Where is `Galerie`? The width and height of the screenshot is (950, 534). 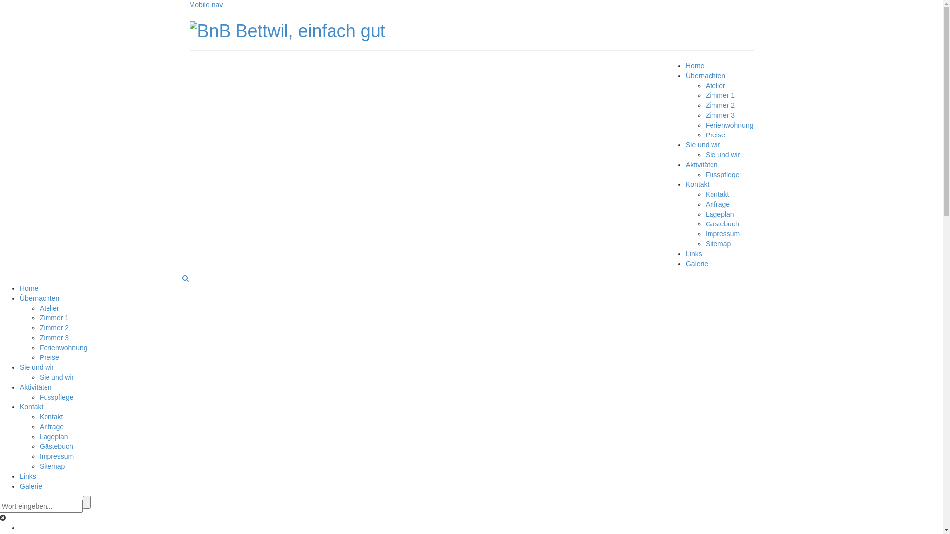
Galerie is located at coordinates (31, 486).